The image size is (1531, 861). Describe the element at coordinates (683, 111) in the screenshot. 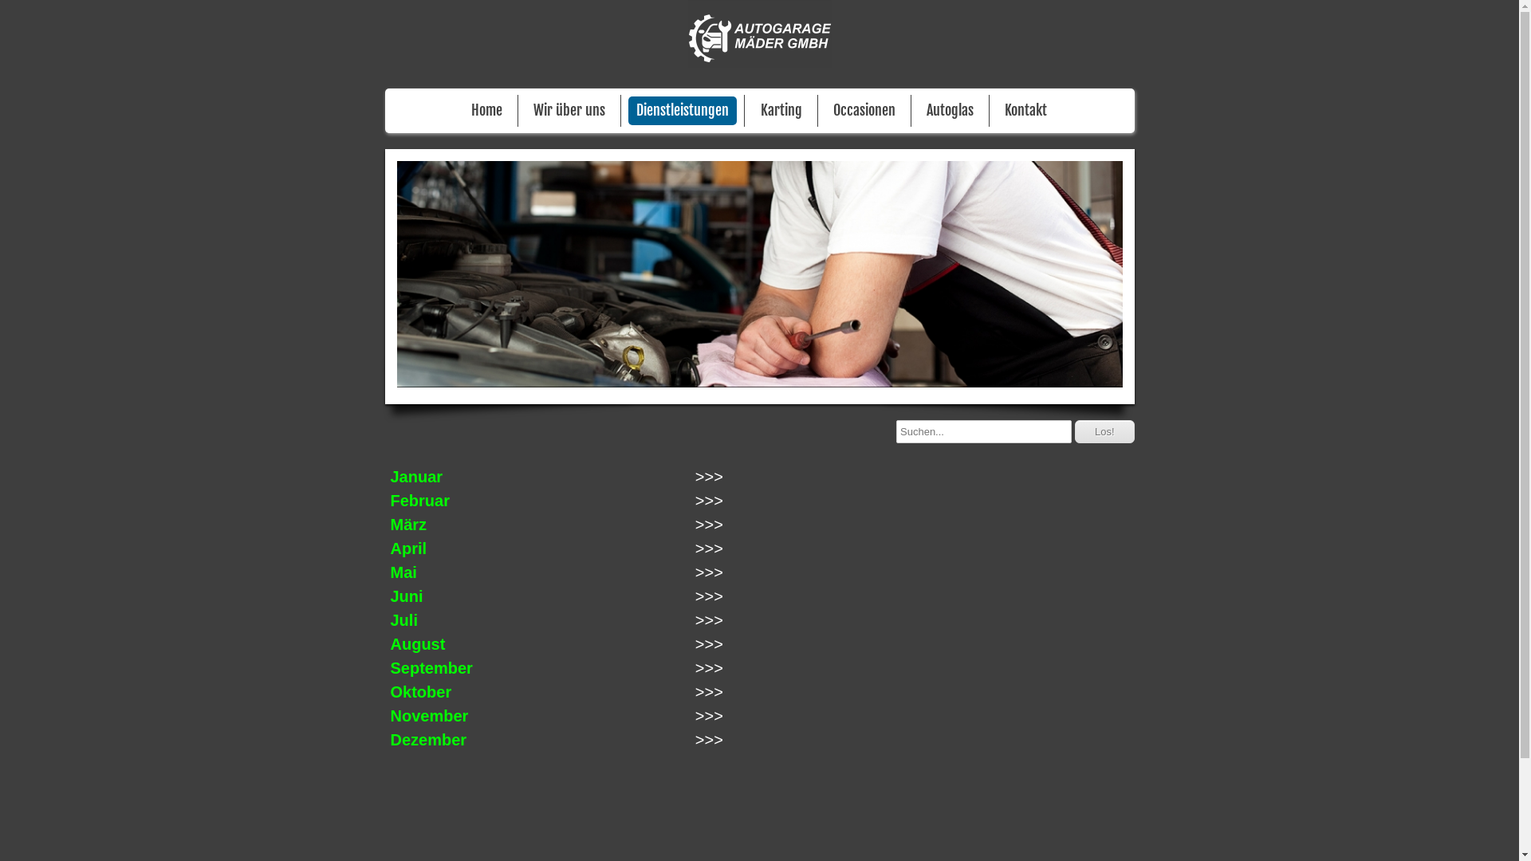

I see `Dienstleistungen` at that location.